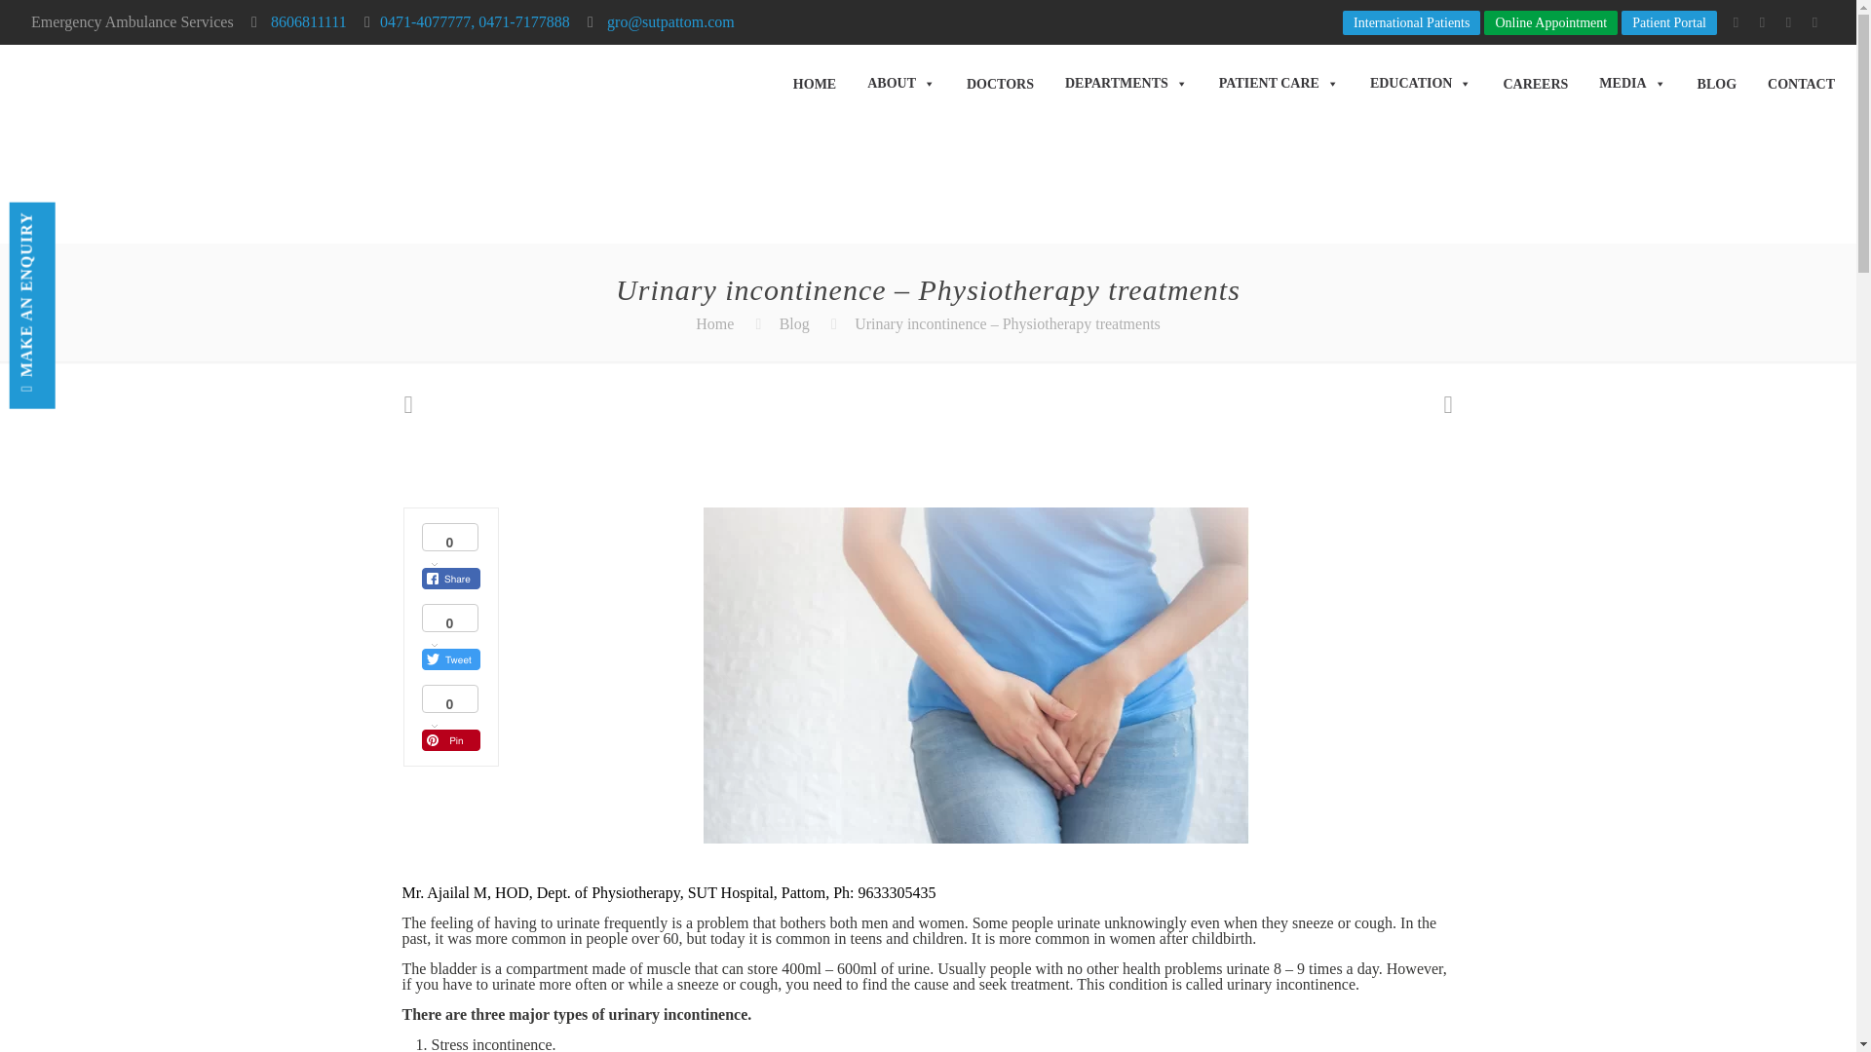 The width and height of the screenshot is (1871, 1052). Describe the element at coordinates (1735, 22) in the screenshot. I see `Facebook` at that location.